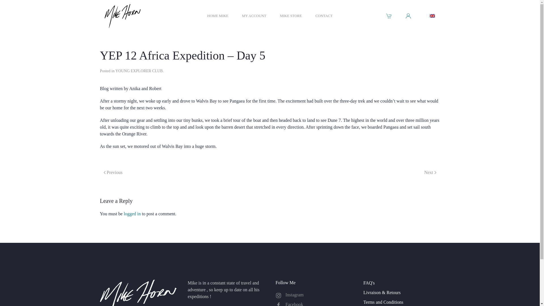 Image resolution: width=544 pixels, height=306 pixels. I want to click on Facebook, so click(313, 303).